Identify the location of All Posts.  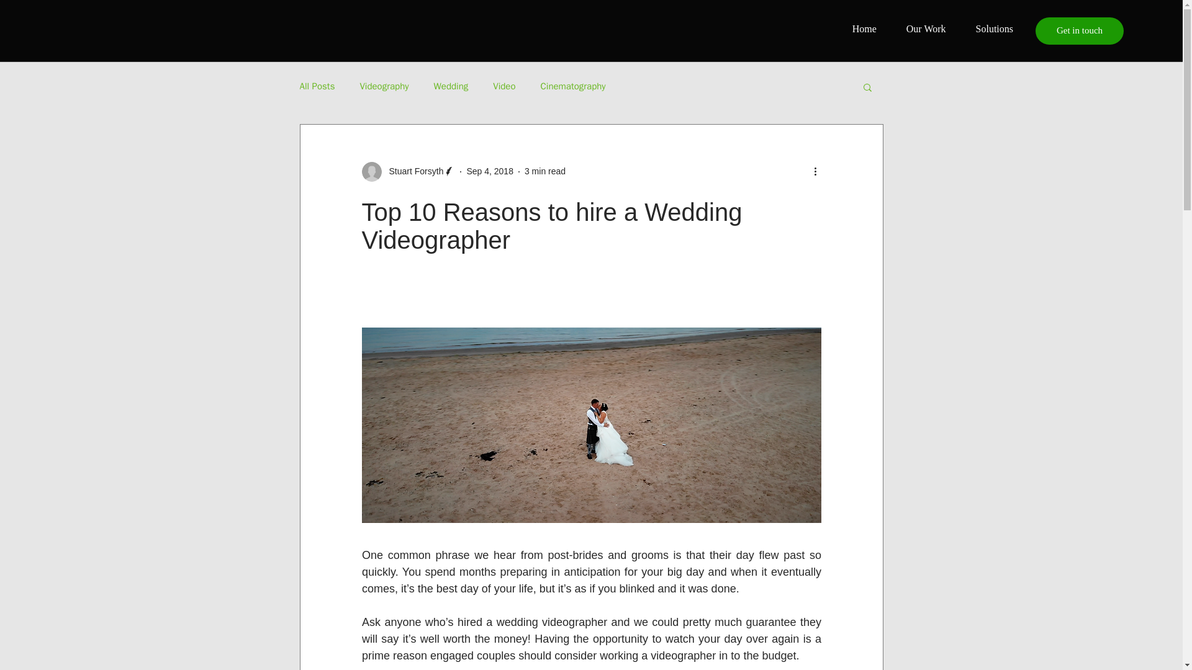
(317, 86).